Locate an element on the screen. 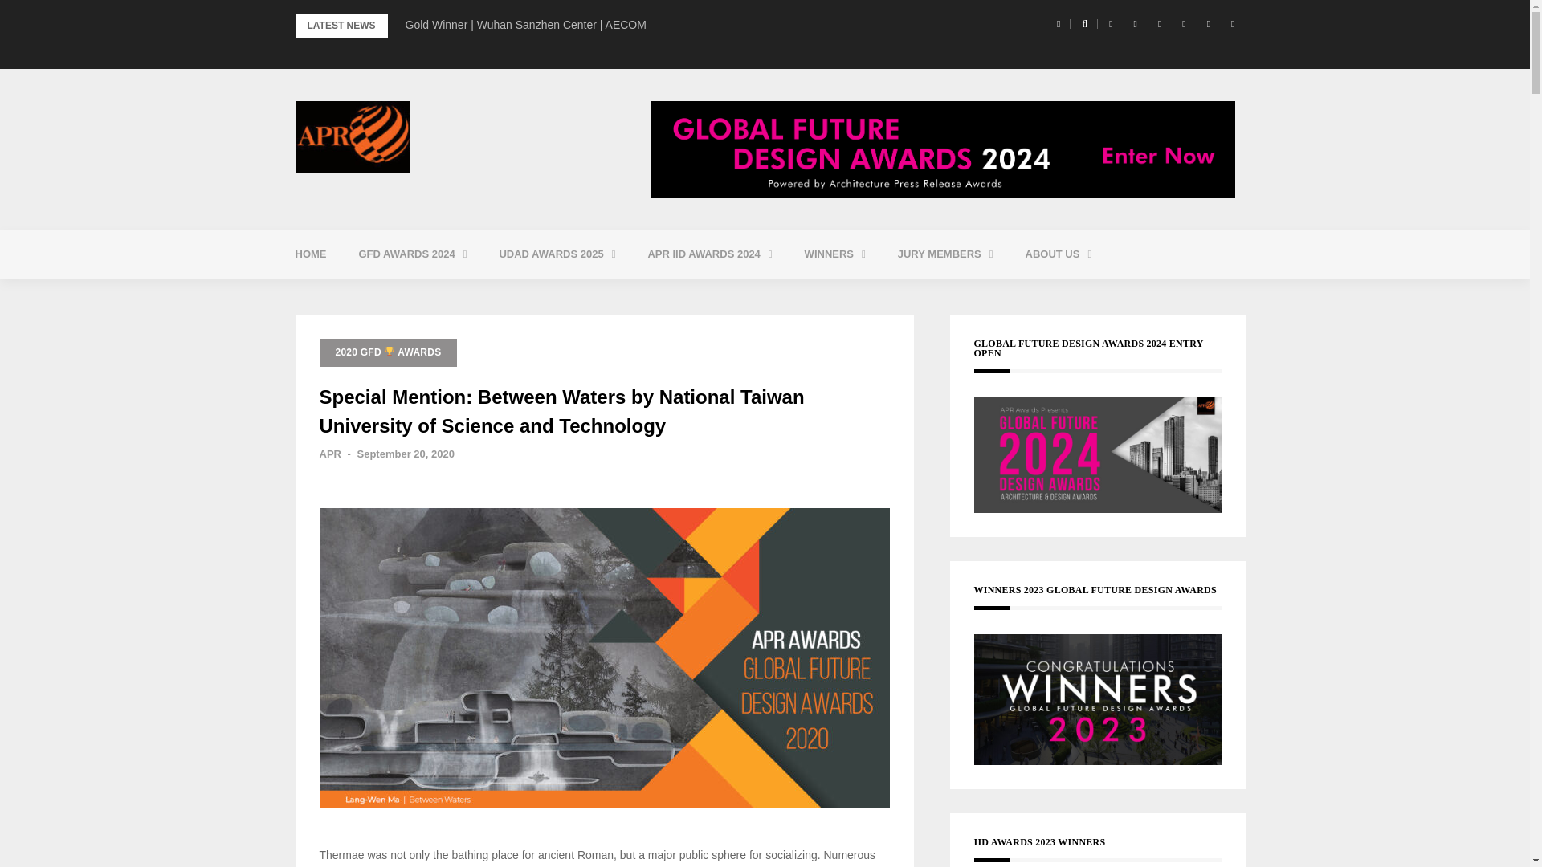  GFD AWARDS 2024 is located at coordinates (412, 254).